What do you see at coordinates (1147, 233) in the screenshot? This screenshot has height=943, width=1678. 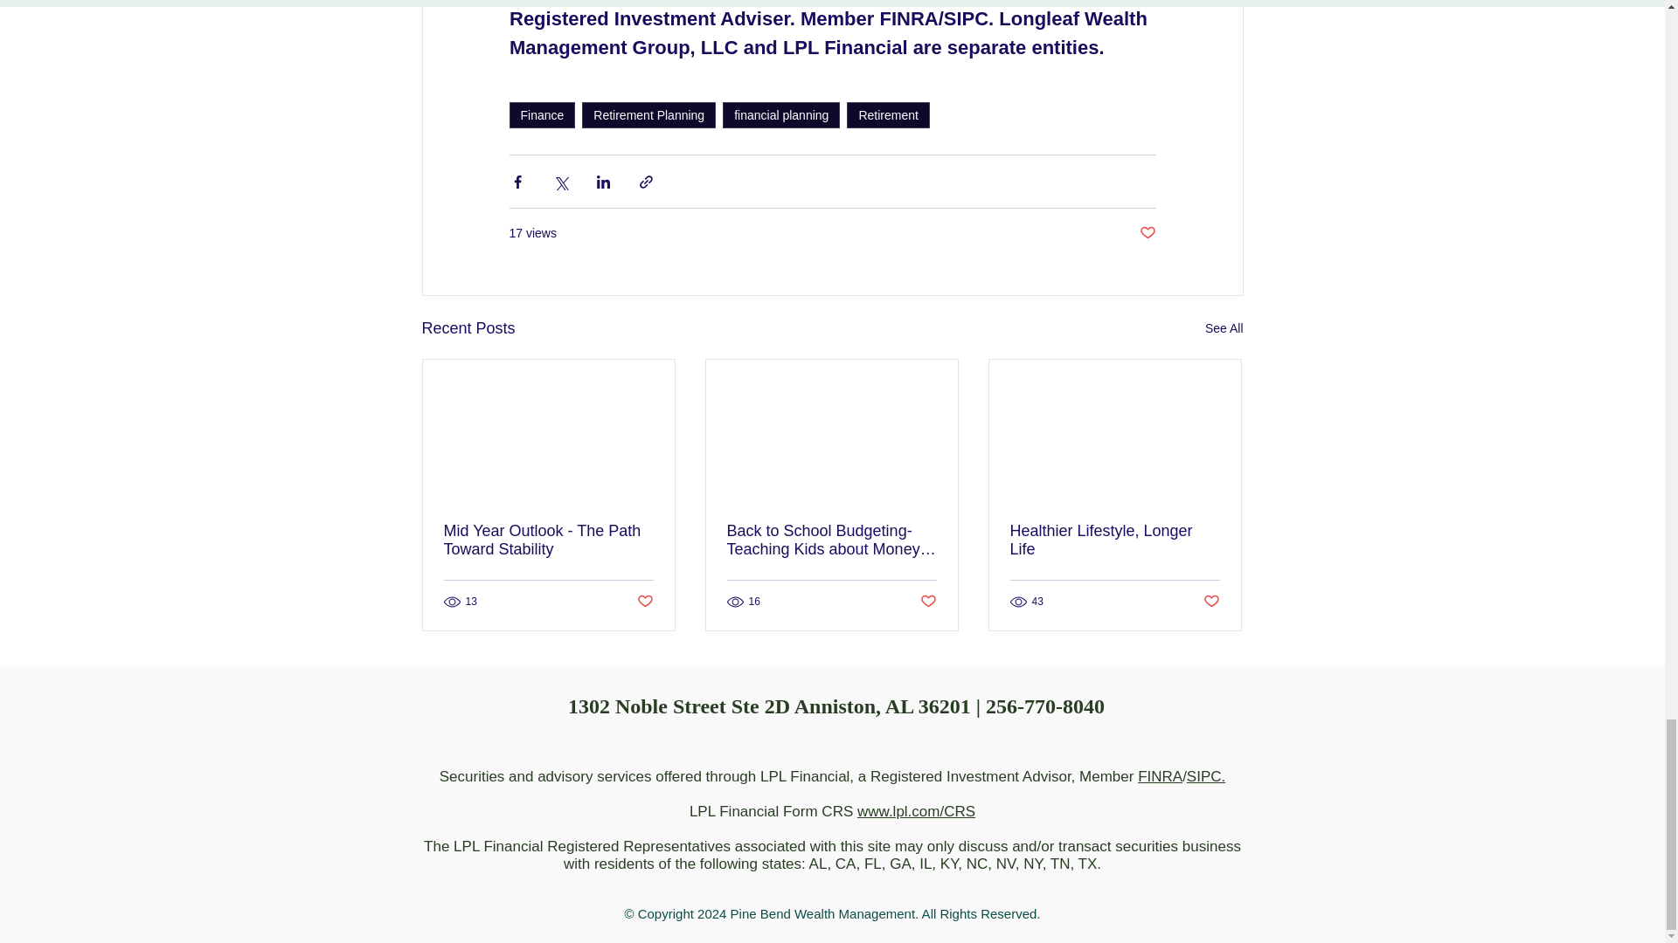 I see `Post not marked as liked` at bounding box center [1147, 233].